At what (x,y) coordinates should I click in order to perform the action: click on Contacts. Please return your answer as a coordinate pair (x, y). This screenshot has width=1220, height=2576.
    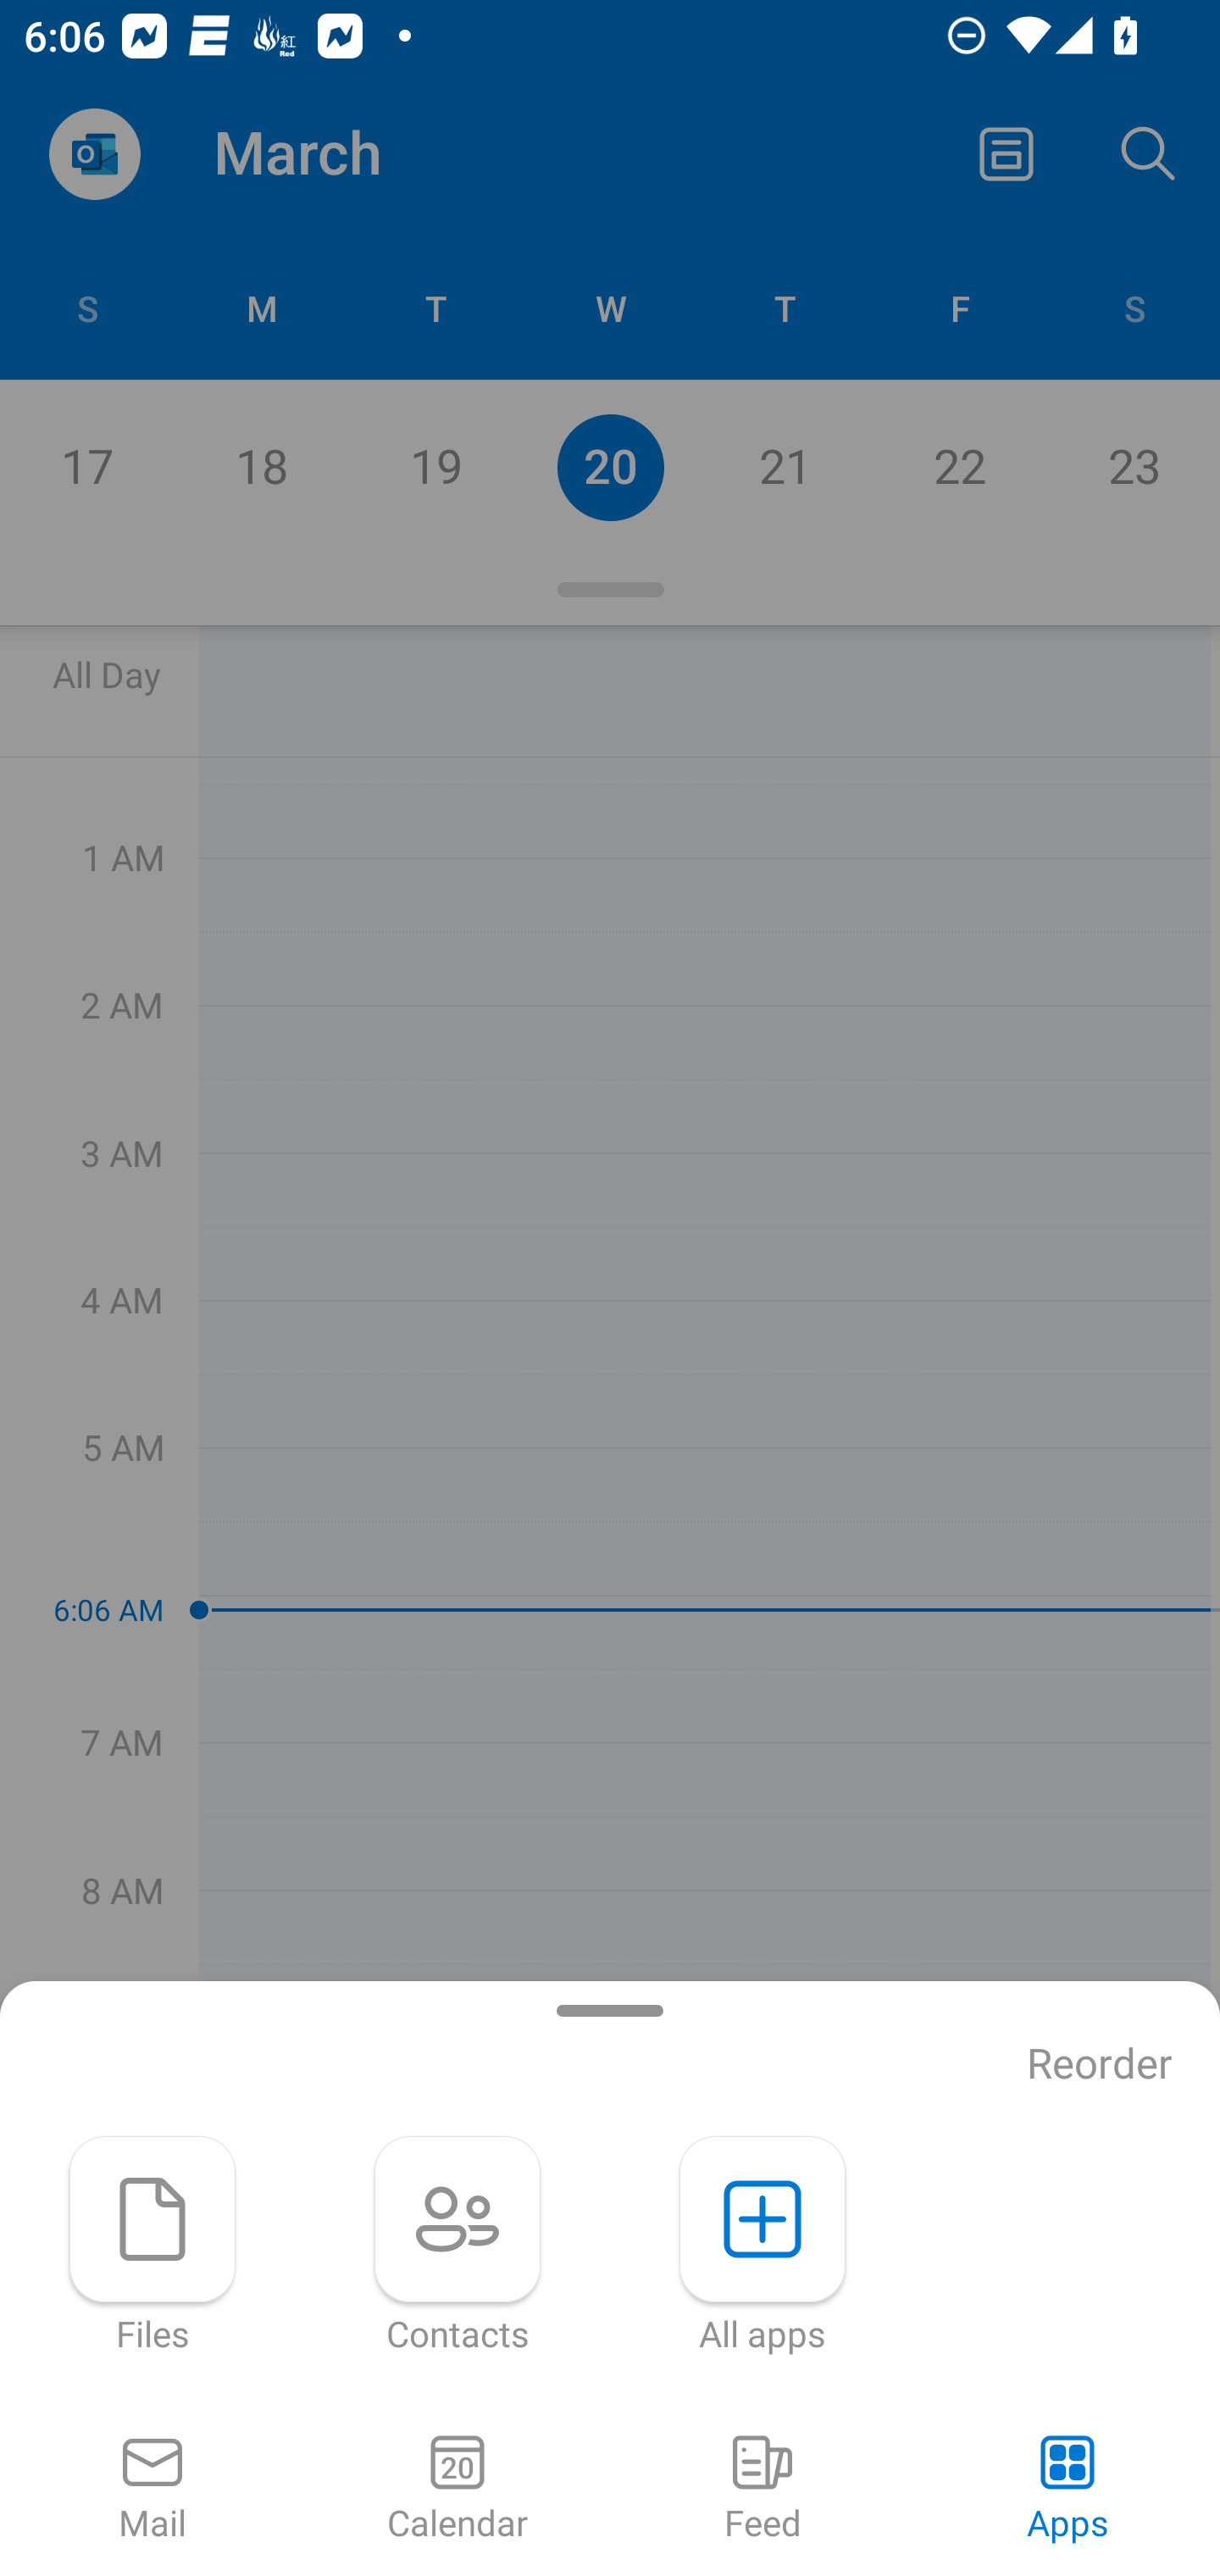
    Looking at the image, I should click on (457, 2246).